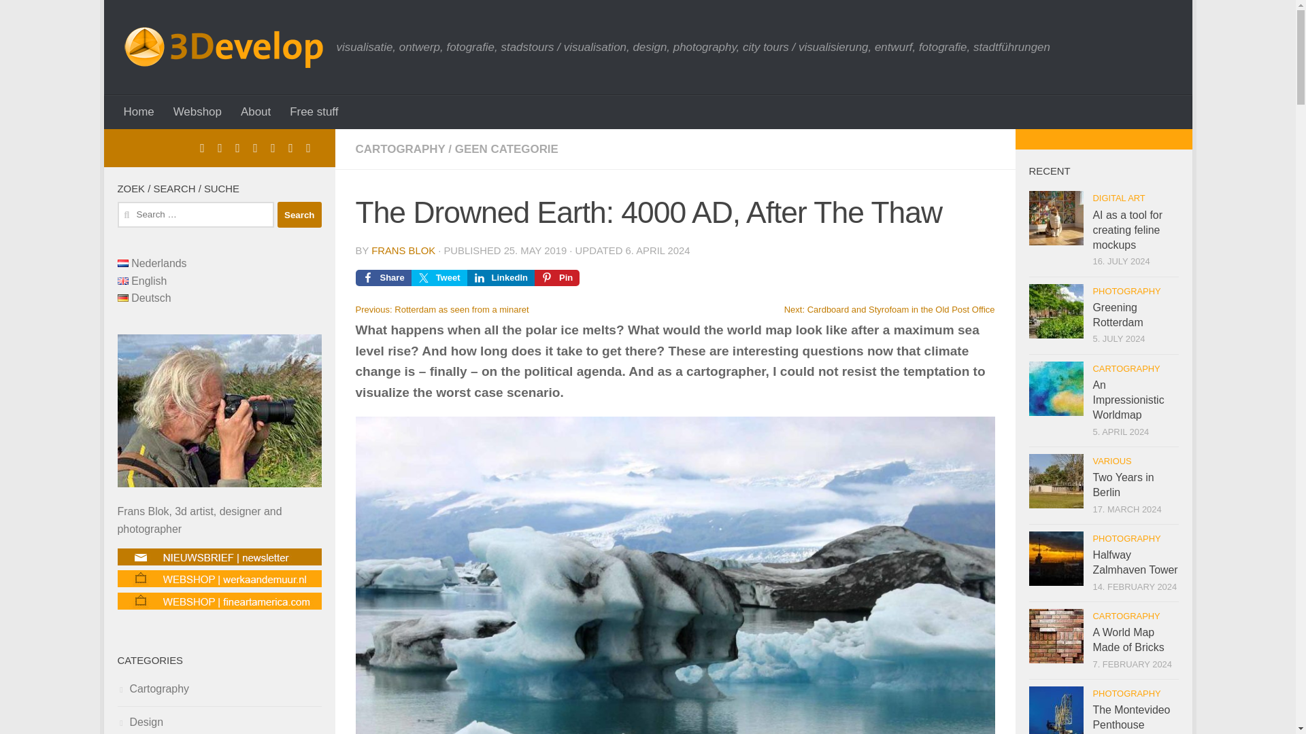  Describe the element at coordinates (256, 112) in the screenshot. I see `About` at that location.